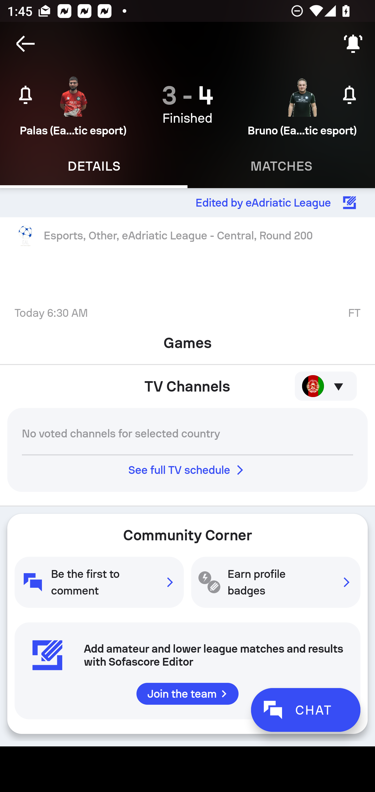 The height and width of the screenshot is (792, 375). I want to click on Games, so click(187, 340).